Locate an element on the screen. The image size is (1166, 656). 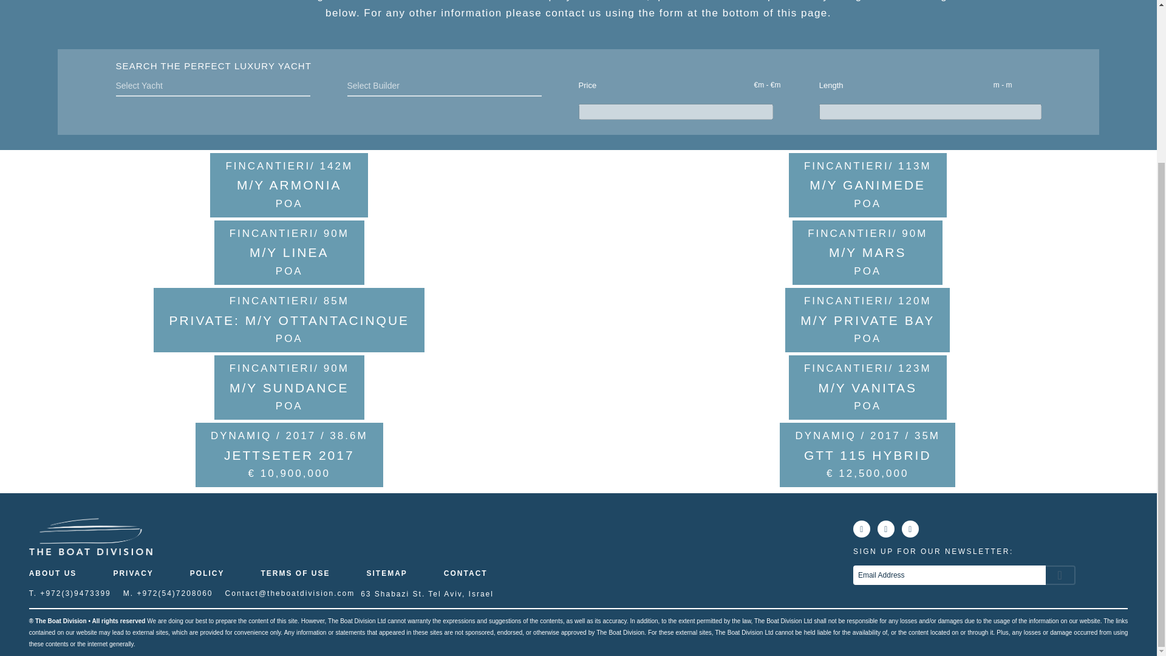
POLICY is located at coordinates (206, 573).